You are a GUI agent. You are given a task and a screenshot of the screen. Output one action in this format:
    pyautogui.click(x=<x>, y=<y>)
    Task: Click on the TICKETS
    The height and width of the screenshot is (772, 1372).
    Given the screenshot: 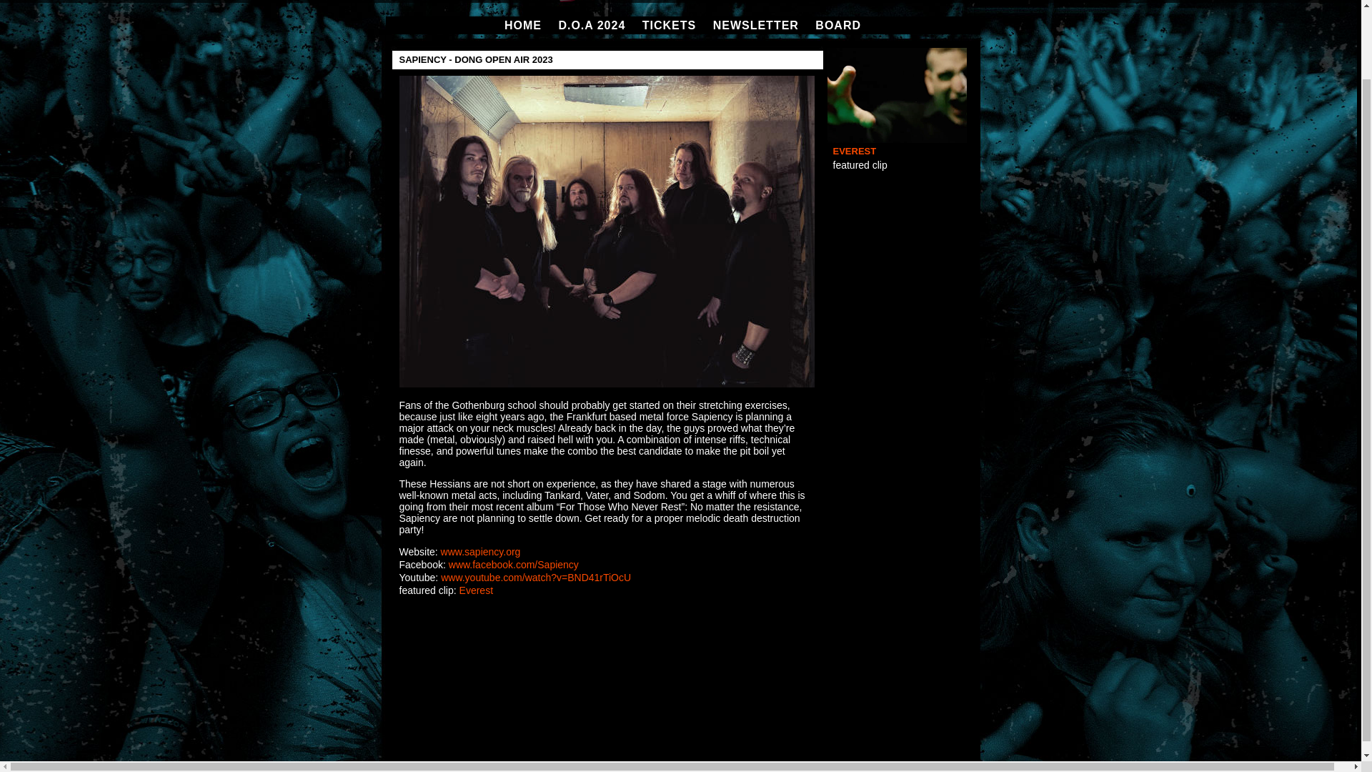 What is the action you would take?
    pyautogui.click(x=669, y=26)
    